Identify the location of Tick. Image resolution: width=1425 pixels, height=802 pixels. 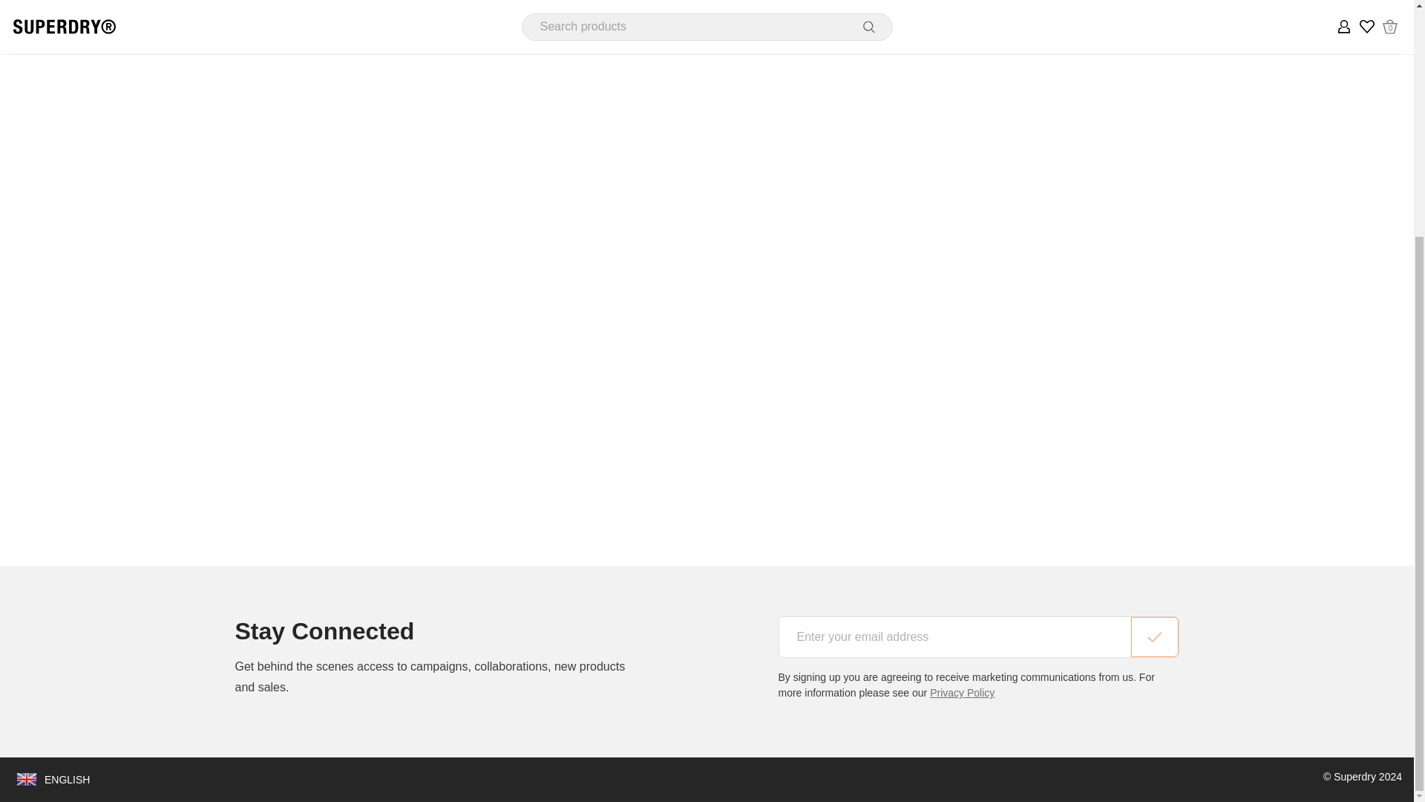
(1155, 637).